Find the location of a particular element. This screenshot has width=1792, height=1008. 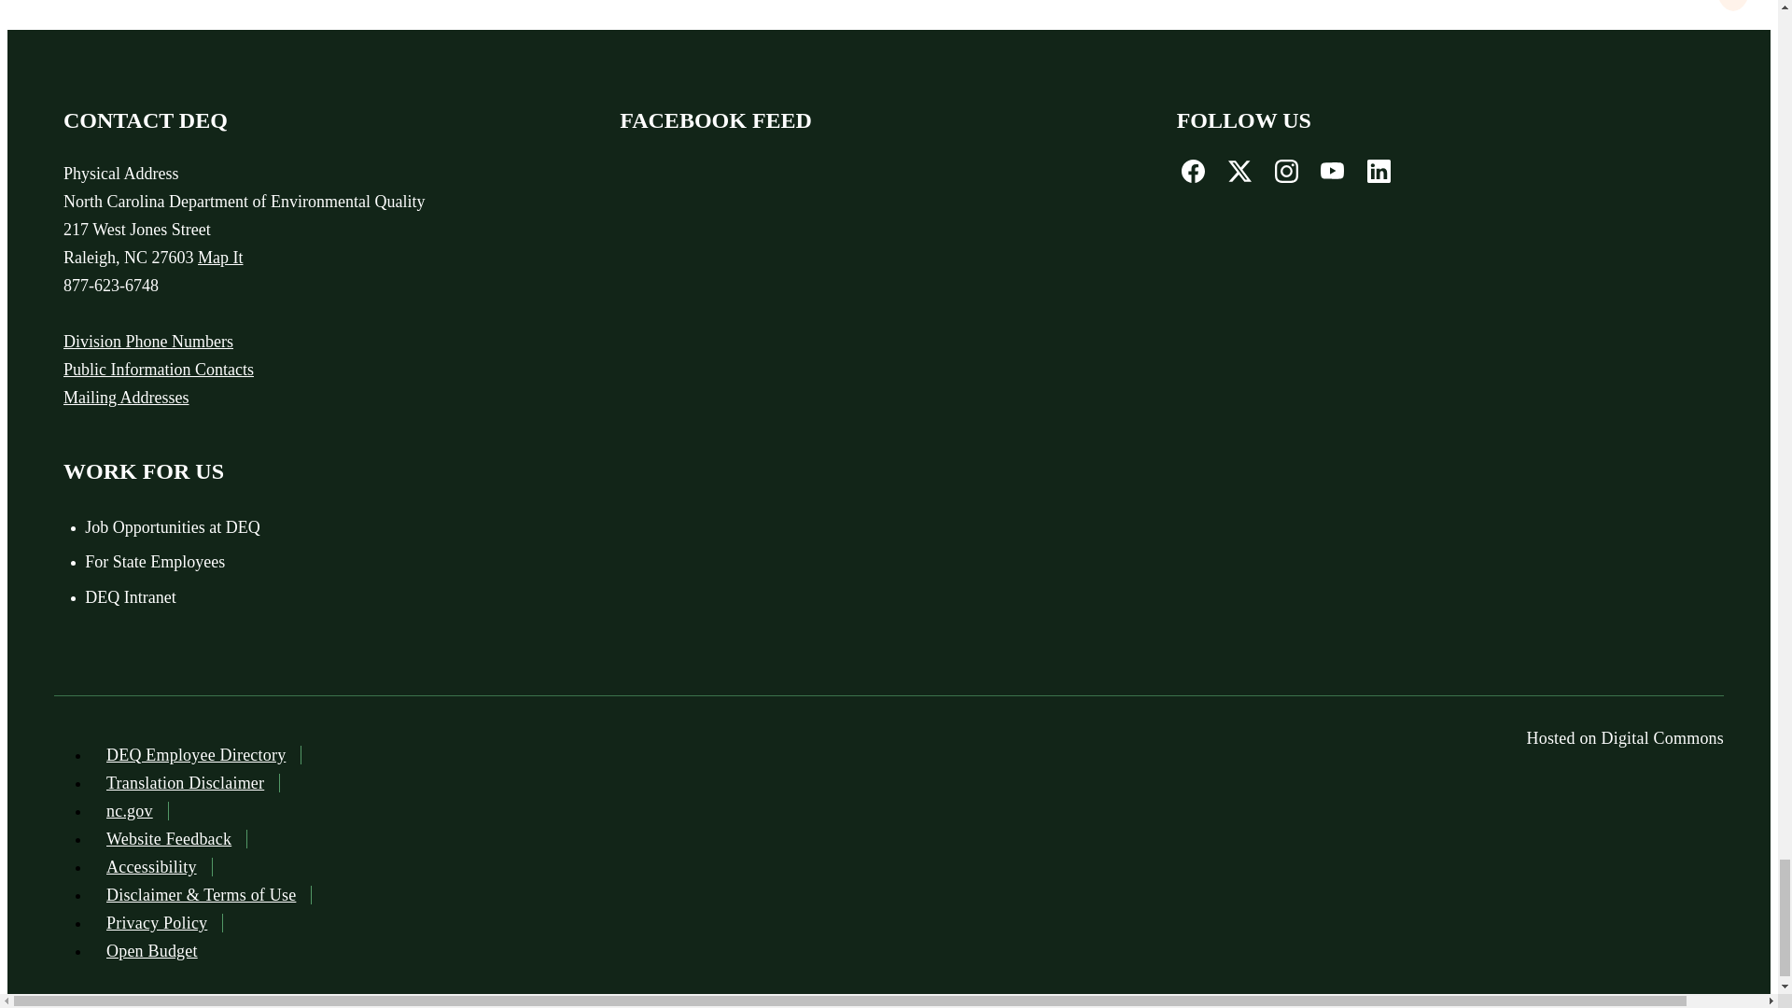

Terms of Use is located at coordinates (202, 894).